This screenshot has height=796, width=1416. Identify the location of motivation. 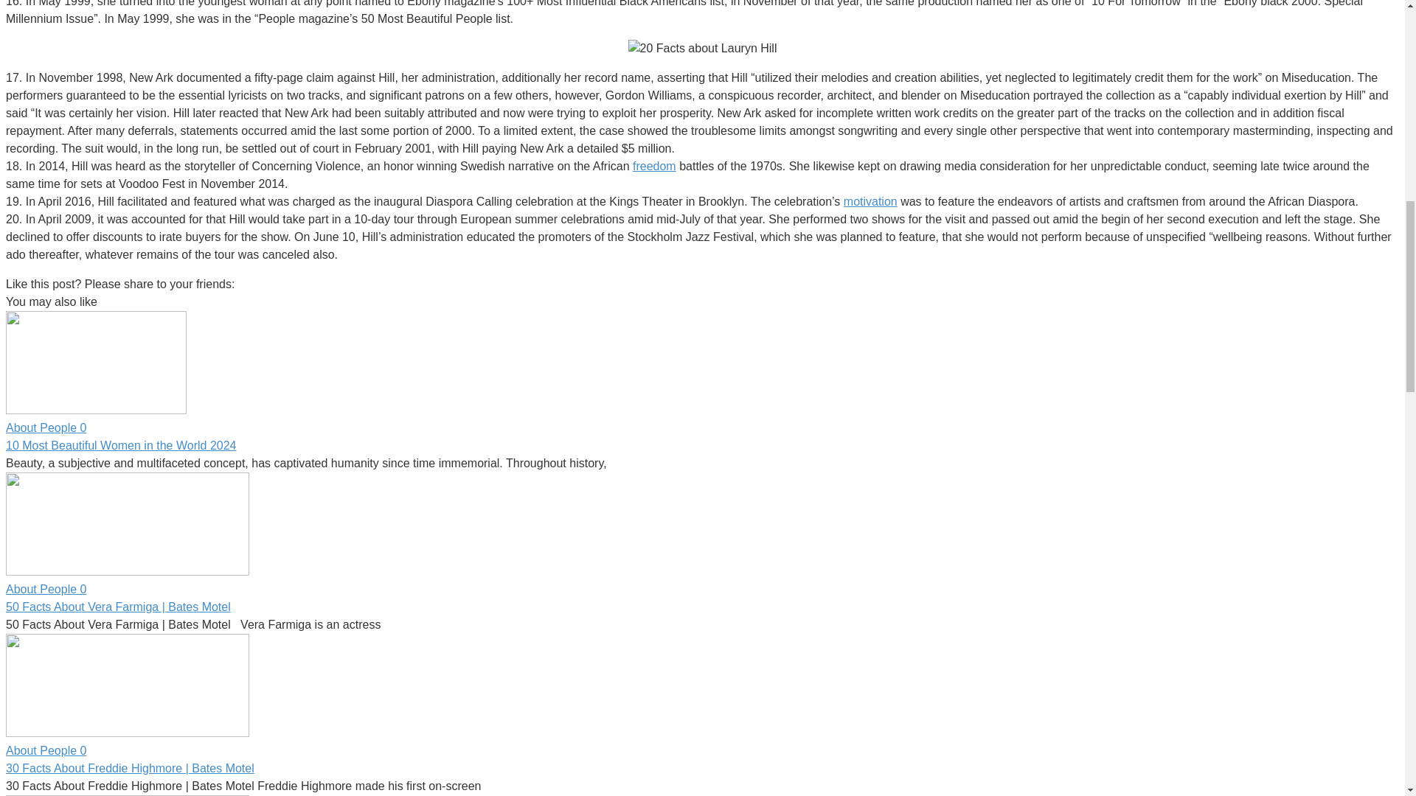
(870, 200).